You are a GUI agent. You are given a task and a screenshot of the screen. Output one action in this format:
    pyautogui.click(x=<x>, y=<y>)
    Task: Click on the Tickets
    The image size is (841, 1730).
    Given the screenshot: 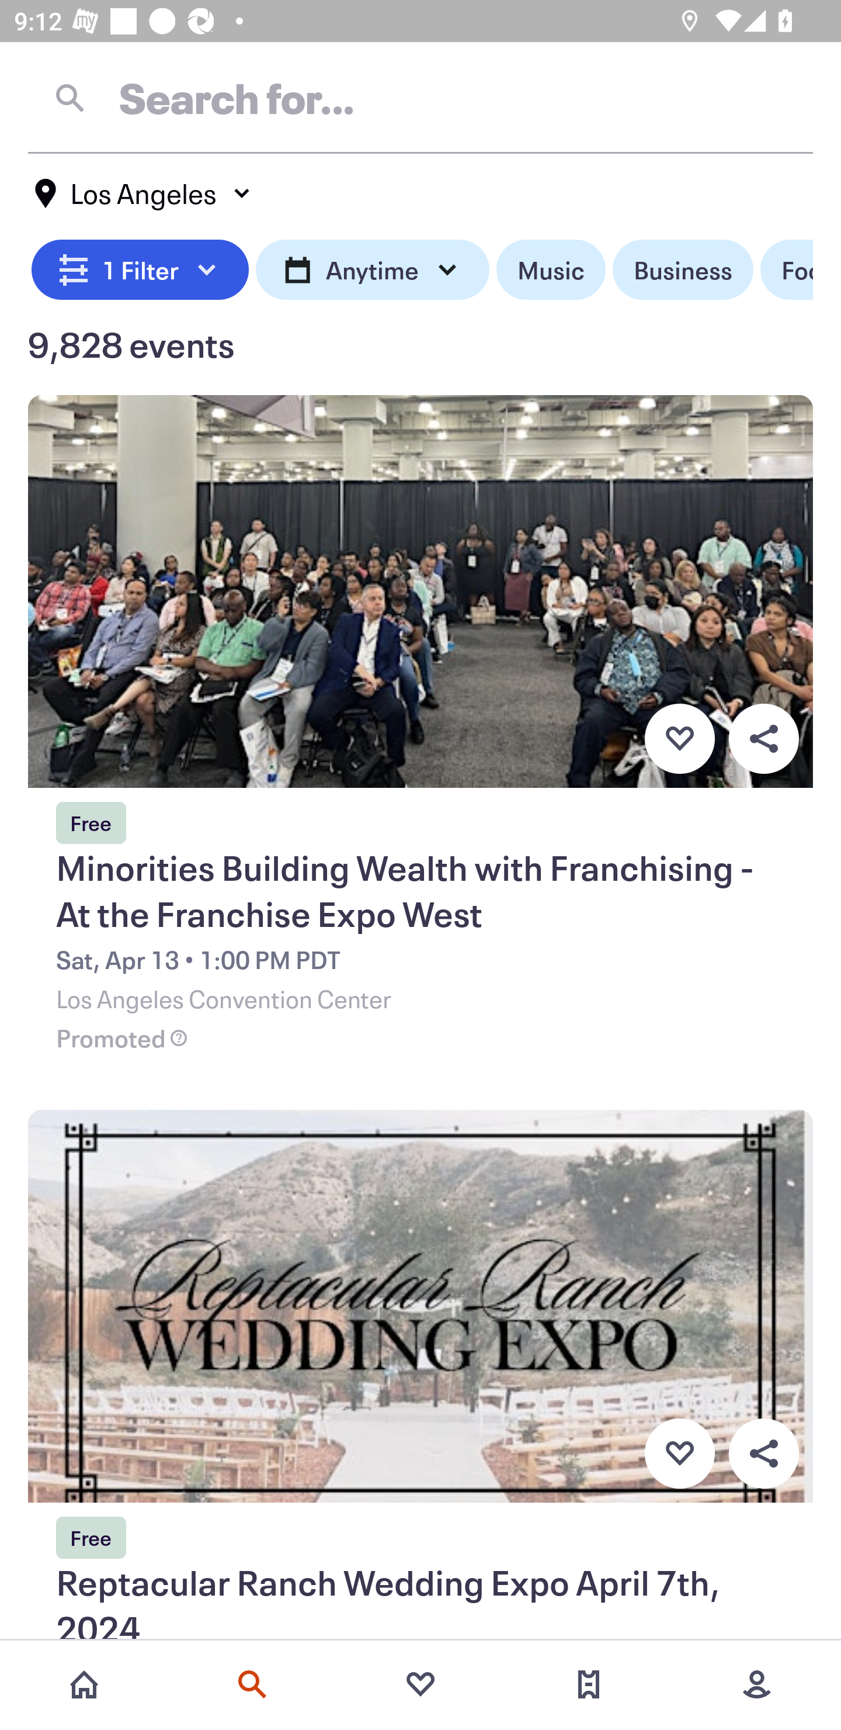 What is the action you would take?
    pyautogui.click(x=589, y=1684)
    